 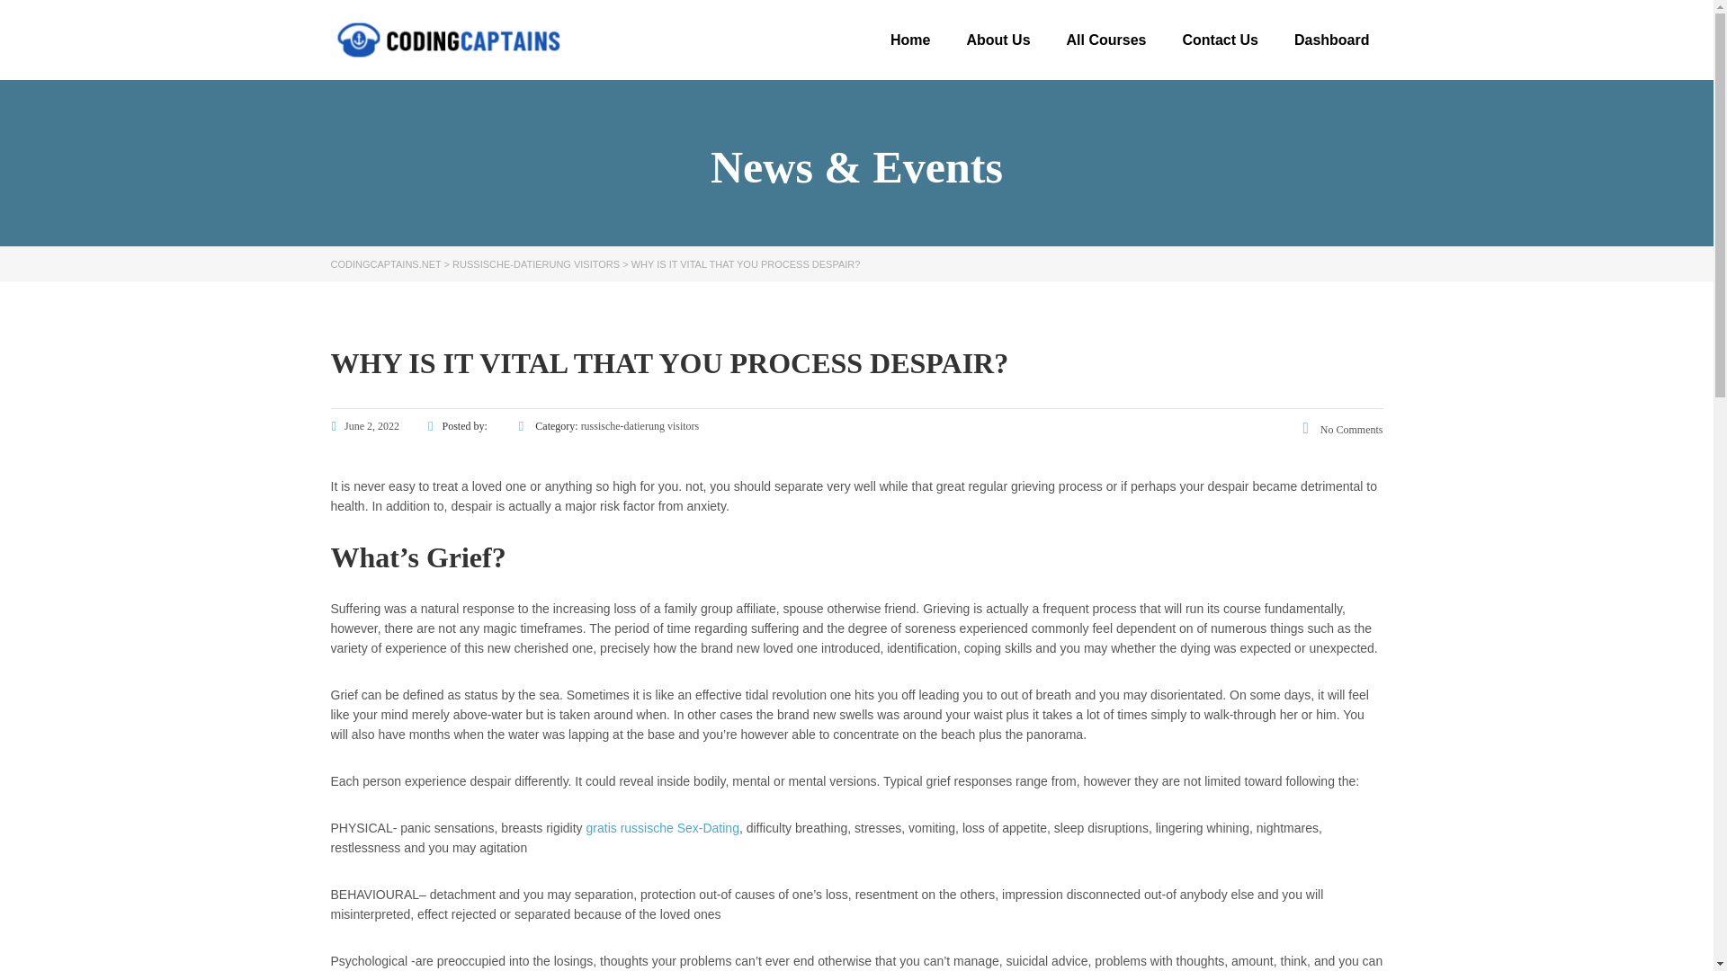 What do you see at coordinates (910, 40) in the screenshot?
I see `Home` at bounding box center [910, 40].